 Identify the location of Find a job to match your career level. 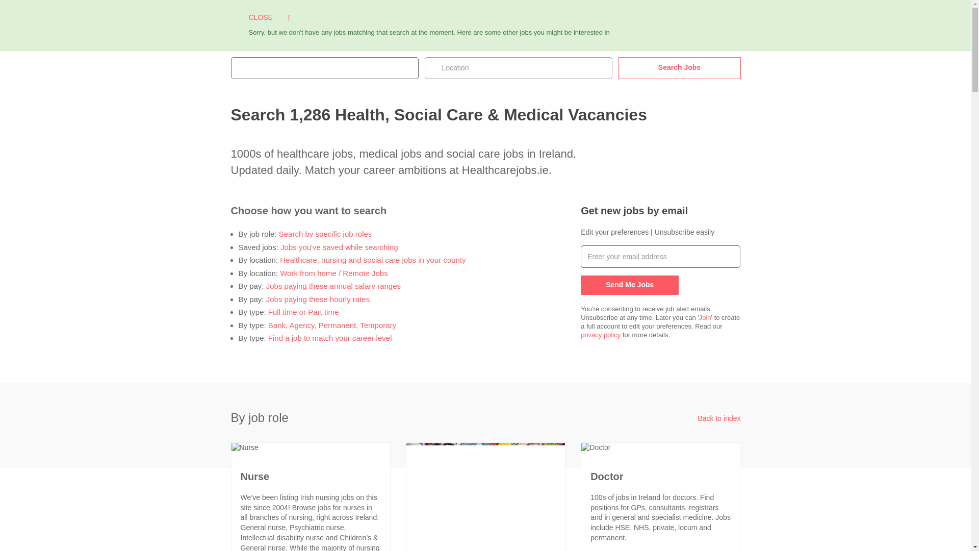
(330, 338).